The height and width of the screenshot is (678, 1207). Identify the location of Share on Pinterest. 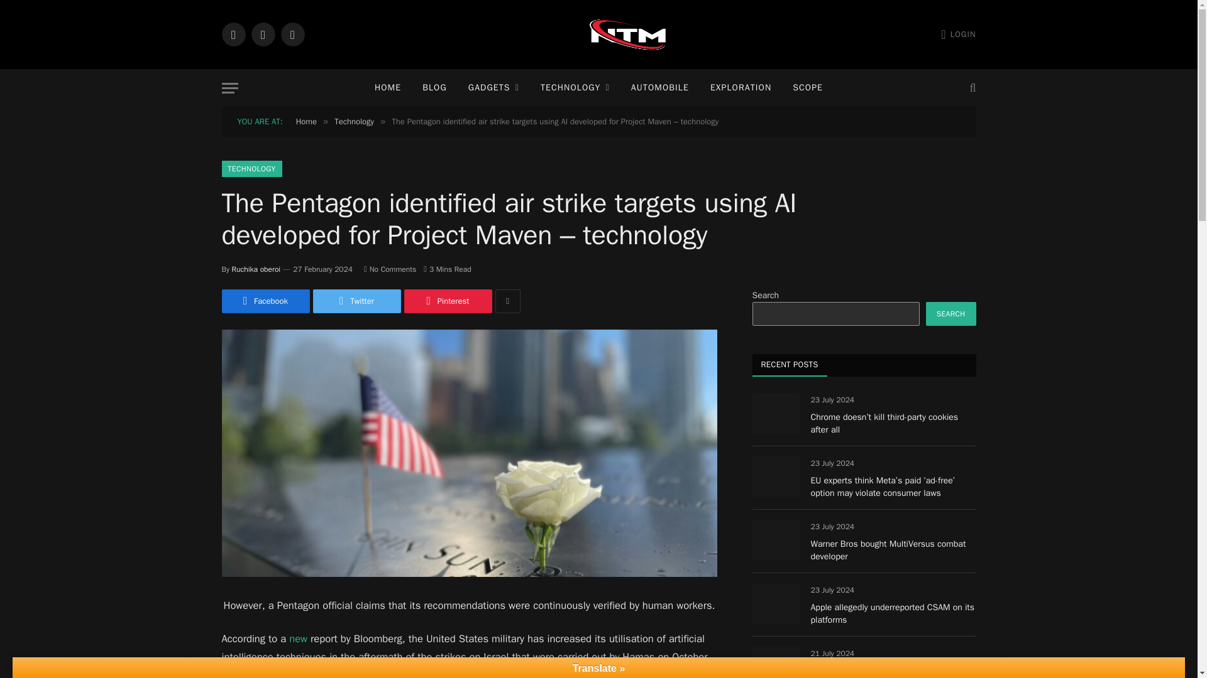
(447, 301).